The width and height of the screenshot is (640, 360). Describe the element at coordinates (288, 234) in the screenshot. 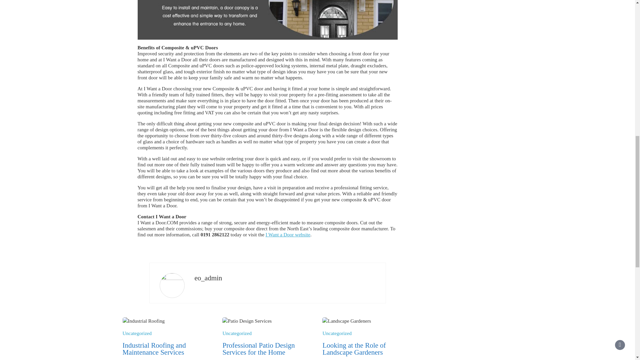

I see `I Want a Door website` at that location.